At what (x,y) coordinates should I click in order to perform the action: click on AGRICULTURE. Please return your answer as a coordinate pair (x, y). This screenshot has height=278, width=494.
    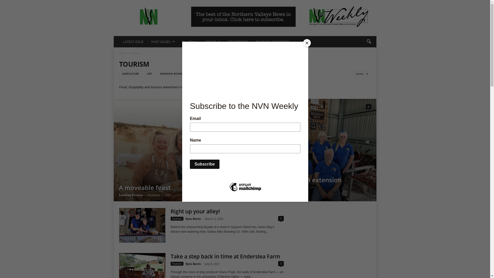
    Looking at the image, I should click on (130, 74).